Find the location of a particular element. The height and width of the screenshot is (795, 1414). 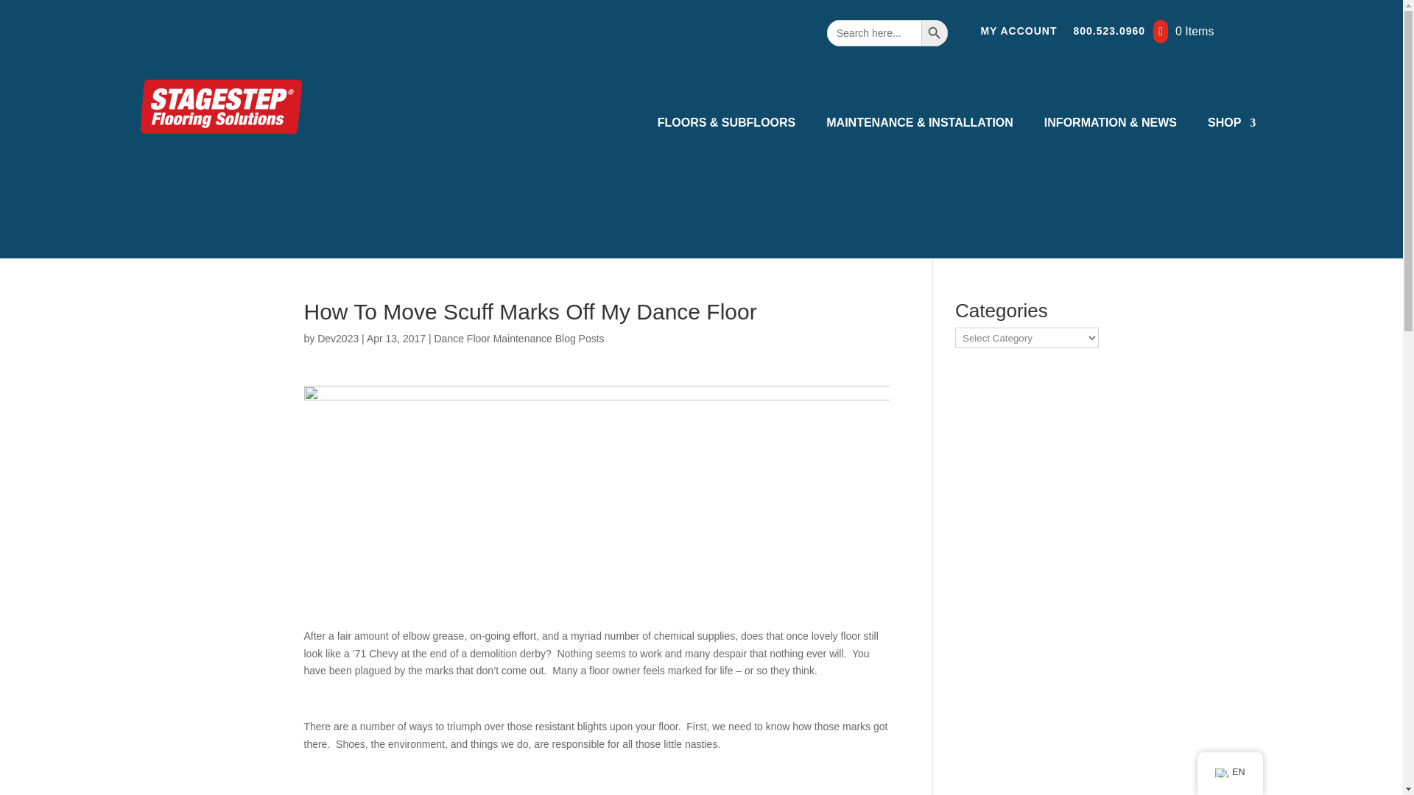

Posts by Dev2023 is located at coordinates (337, 339).